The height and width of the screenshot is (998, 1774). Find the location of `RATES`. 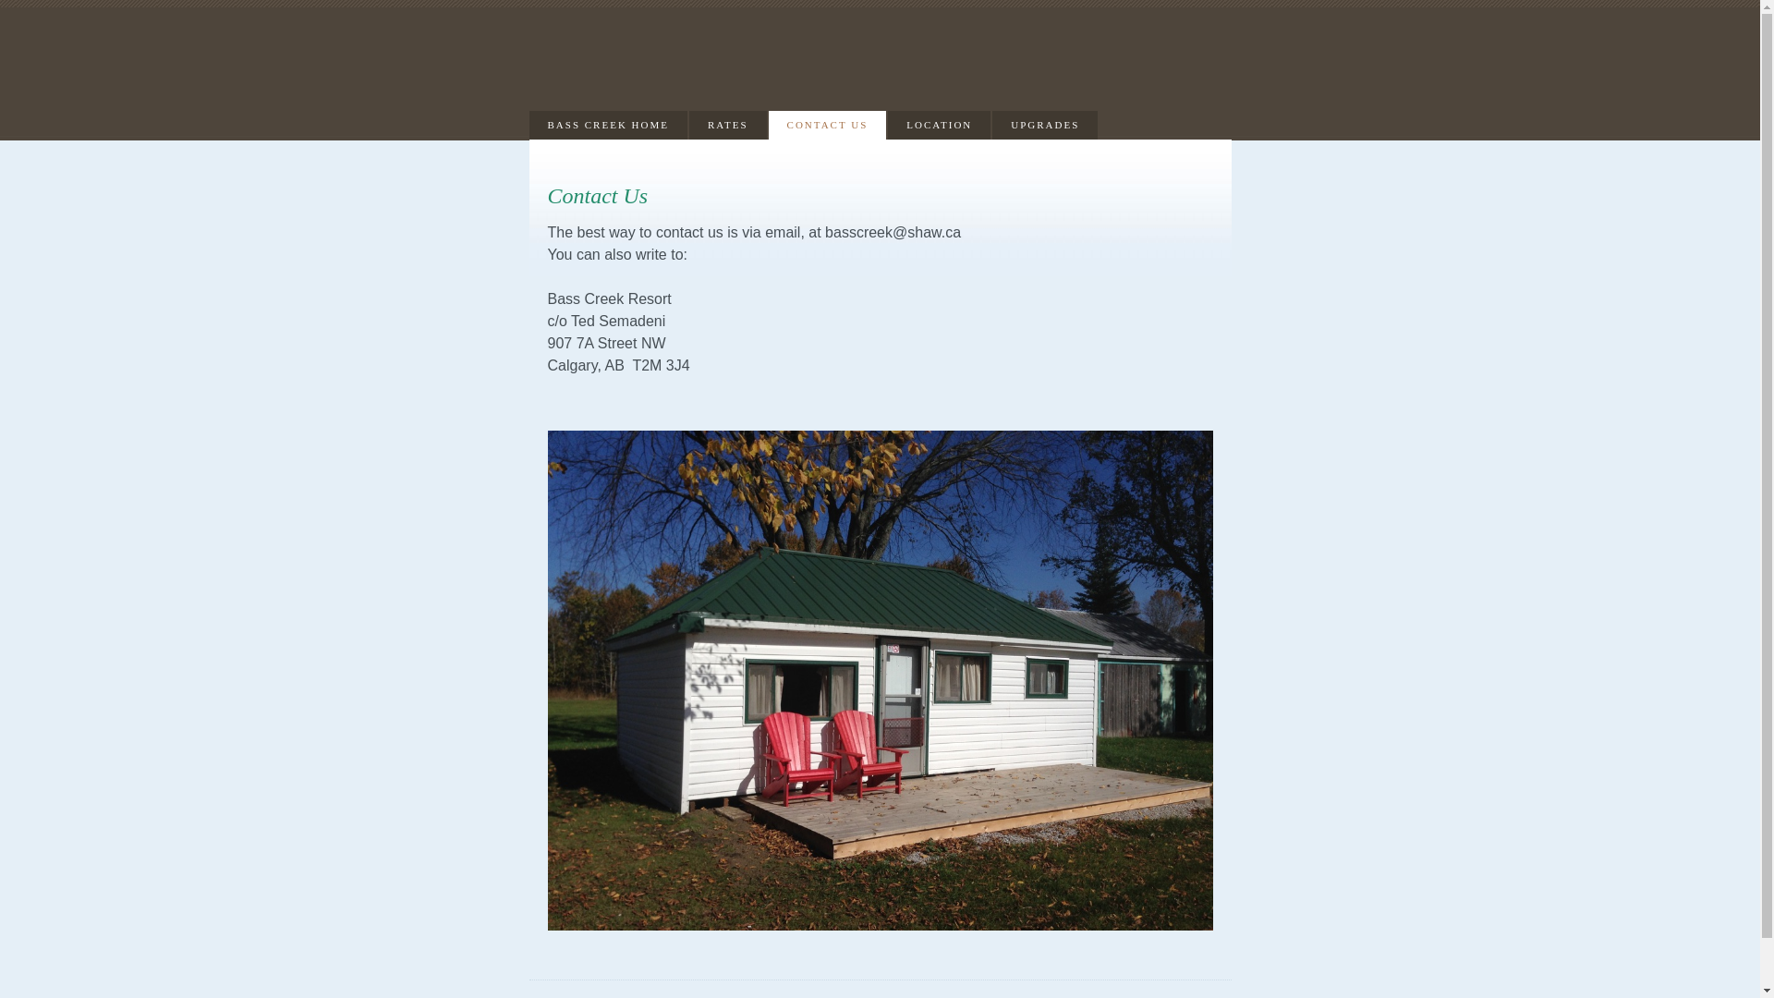

RATES is located at coordinates (728, 126).